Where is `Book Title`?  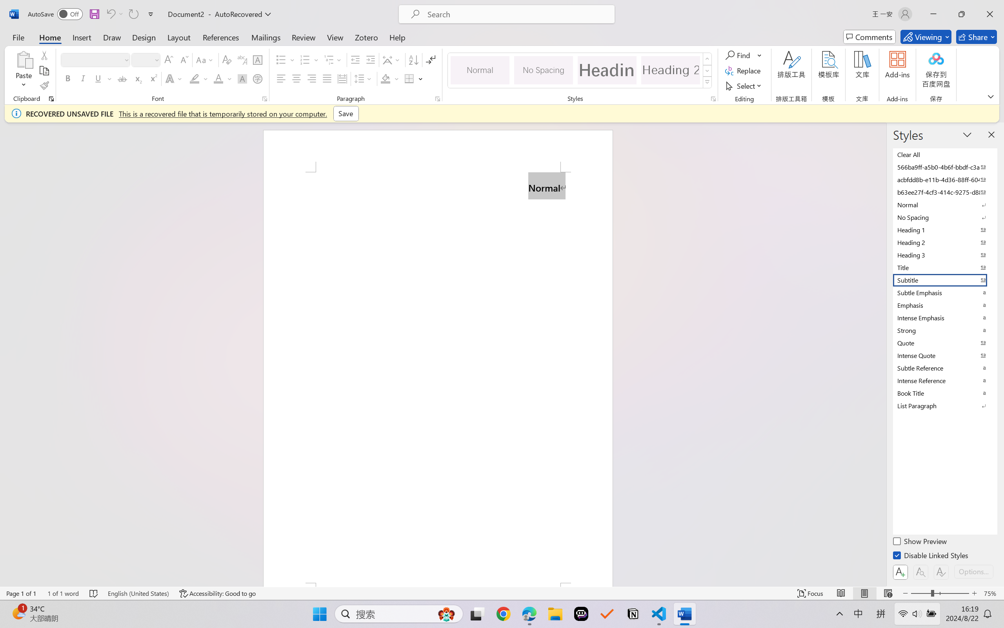 Book Title is located at coordinates (944, 393).